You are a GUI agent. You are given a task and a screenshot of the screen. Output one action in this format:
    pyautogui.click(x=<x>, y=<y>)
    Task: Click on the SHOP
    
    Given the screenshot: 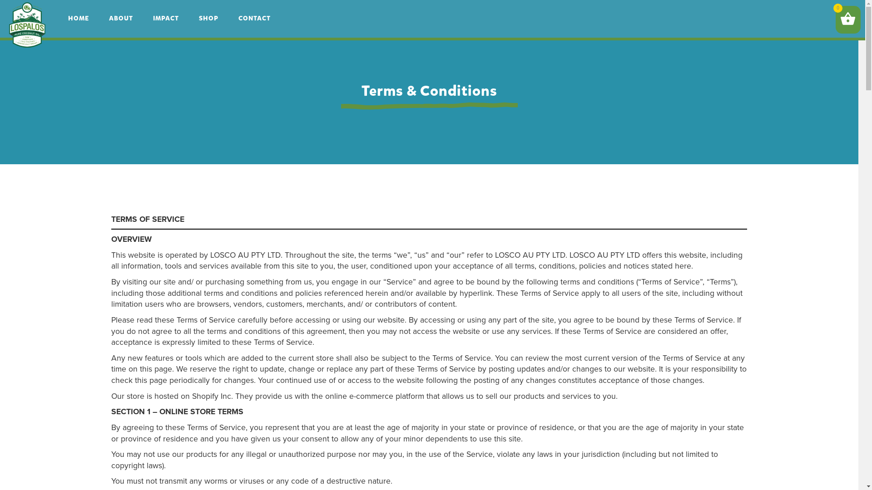 What is the action you would take?
    pyautogui.click(x=209, y=18)
    